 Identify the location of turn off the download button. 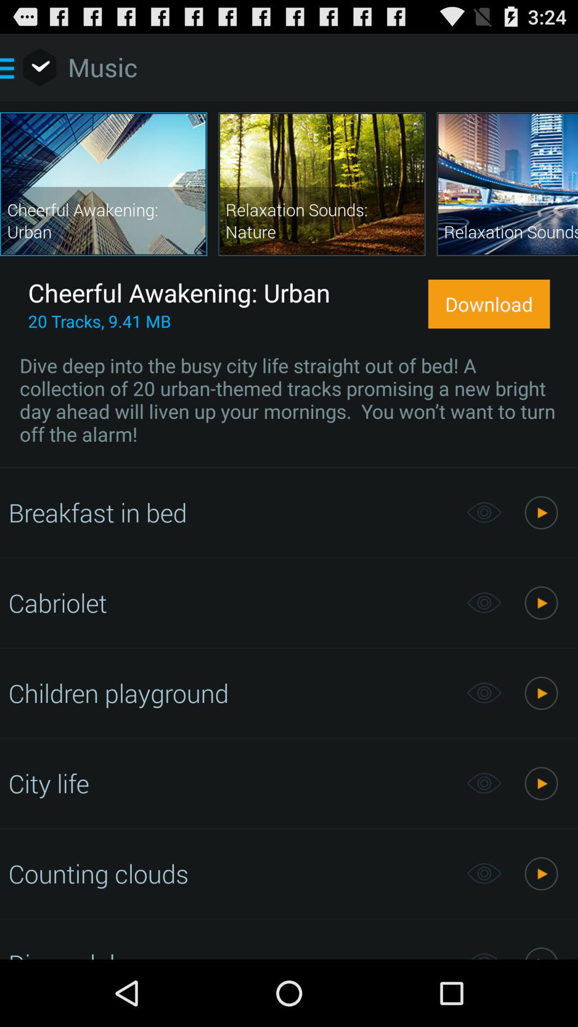
(489, 304).